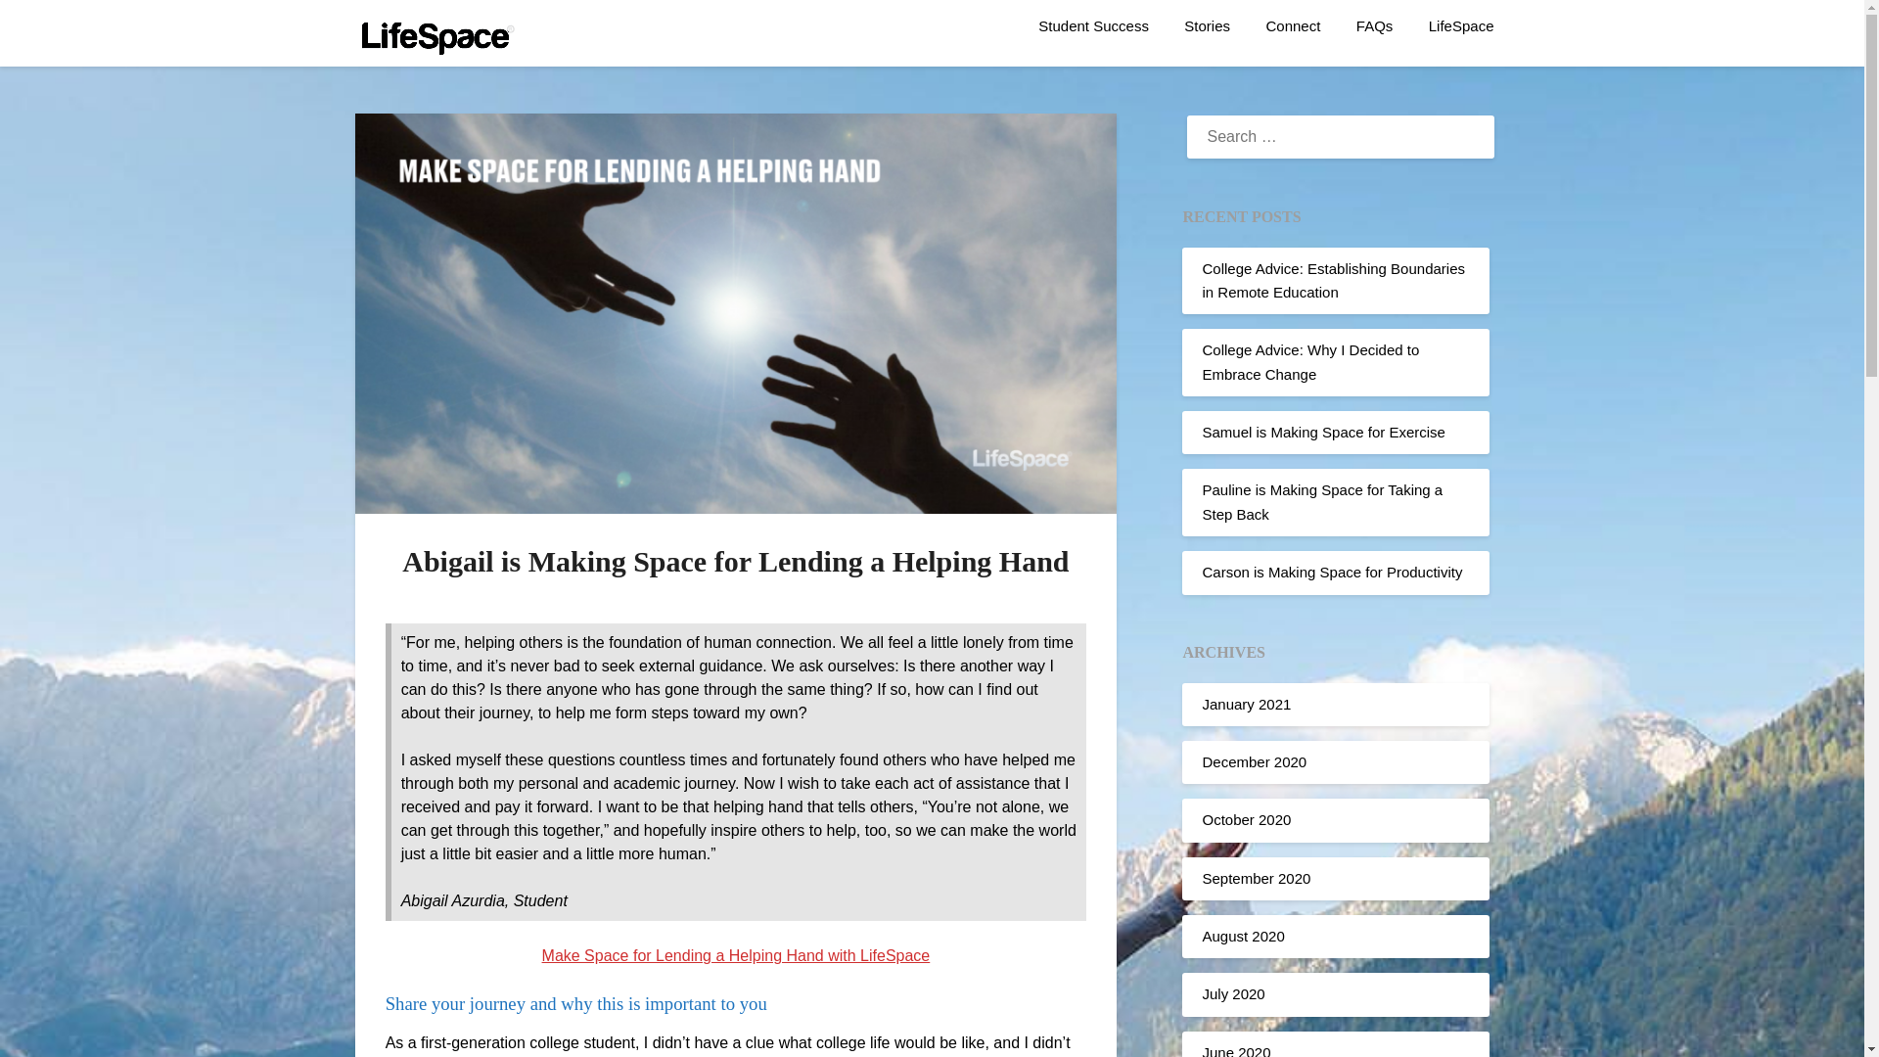 Image resolution: width=1879 pixels, height=1057 pixels. I want to click on September 2020, so click(1256, 878).